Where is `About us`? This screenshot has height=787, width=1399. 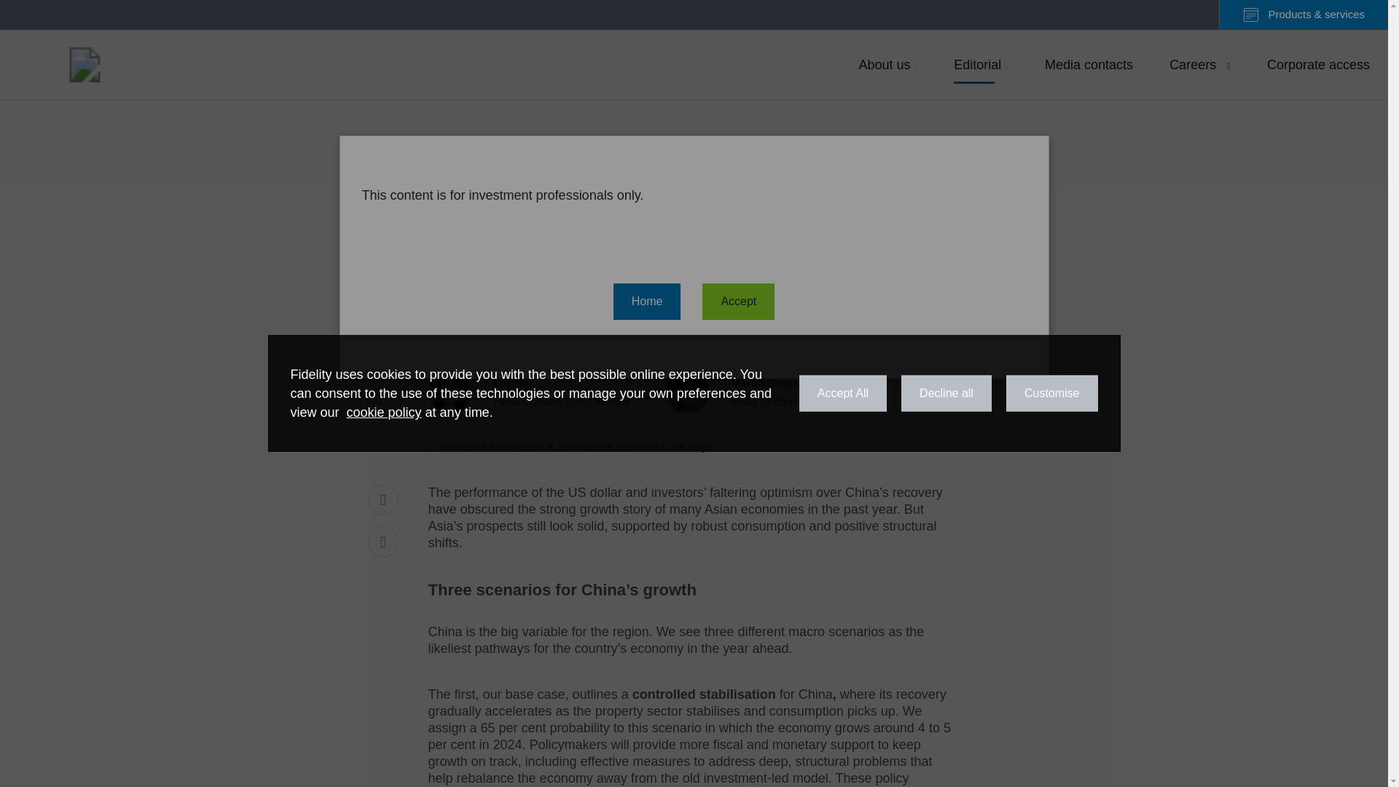 About us is located at coordinates (1199, 64).